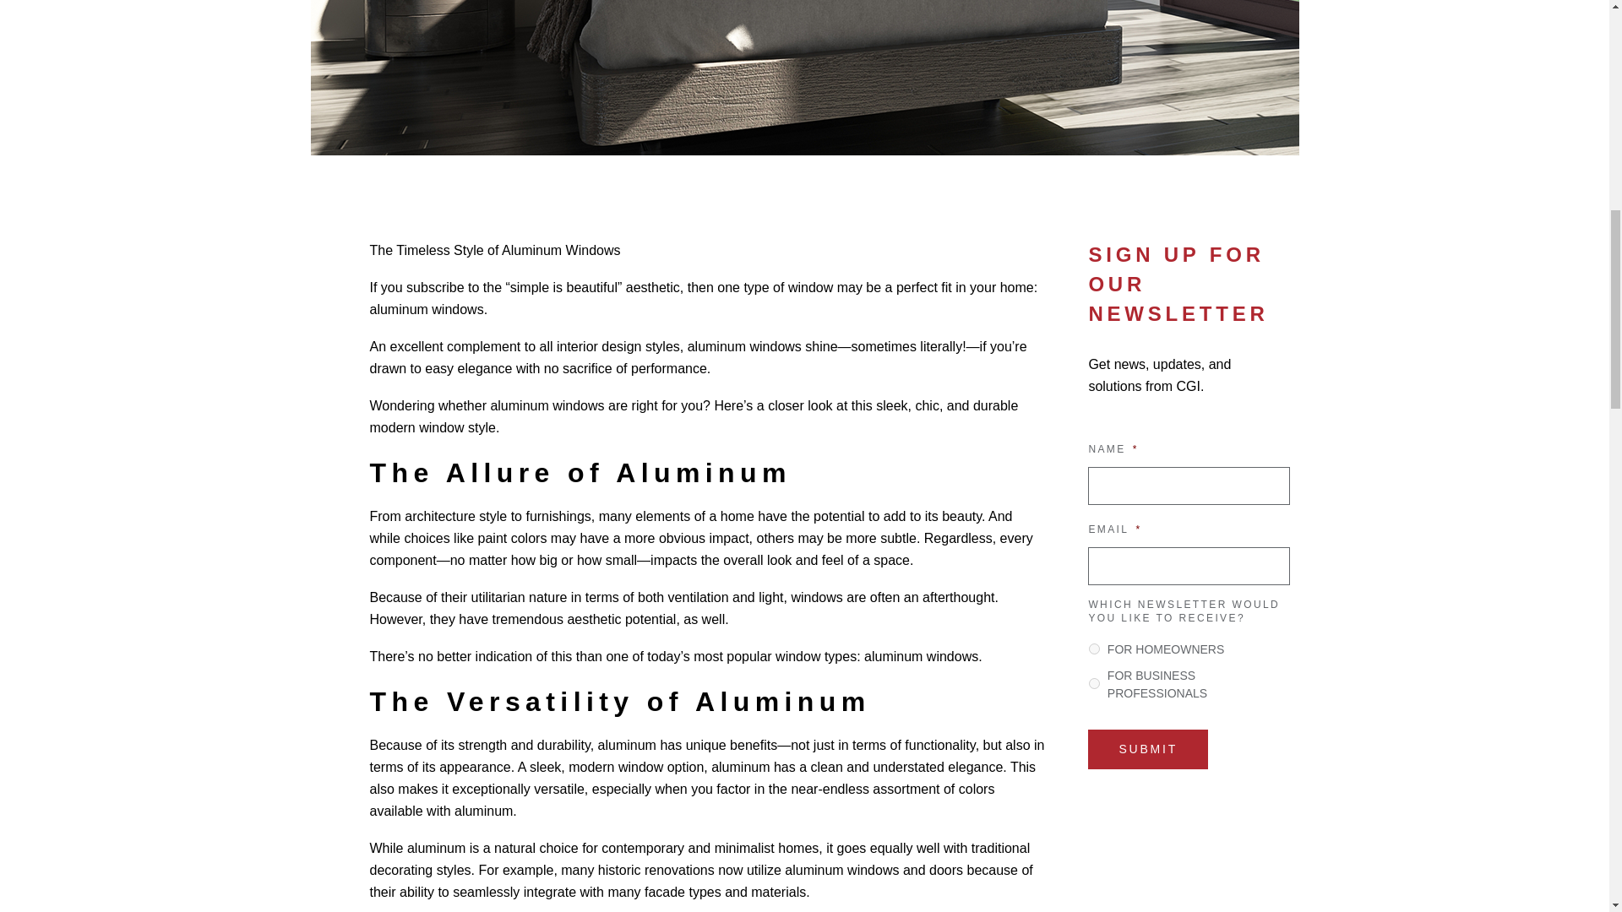 The width and height of the screenshot is (1622, 912). Describe the element at coordinates (1148, 750) in the screenshot. I see `SUBMIT` at that location.